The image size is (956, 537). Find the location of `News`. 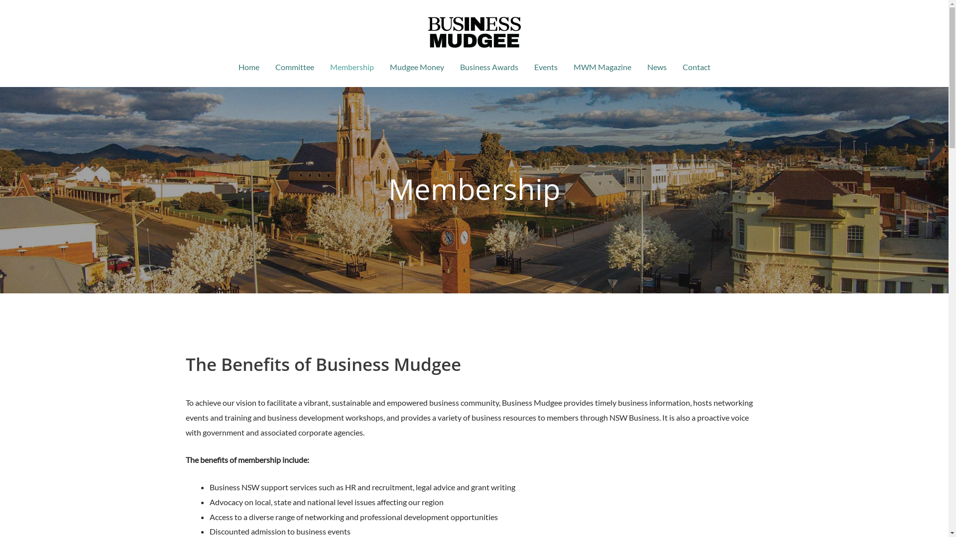

News is located at coordinates (657, 67).